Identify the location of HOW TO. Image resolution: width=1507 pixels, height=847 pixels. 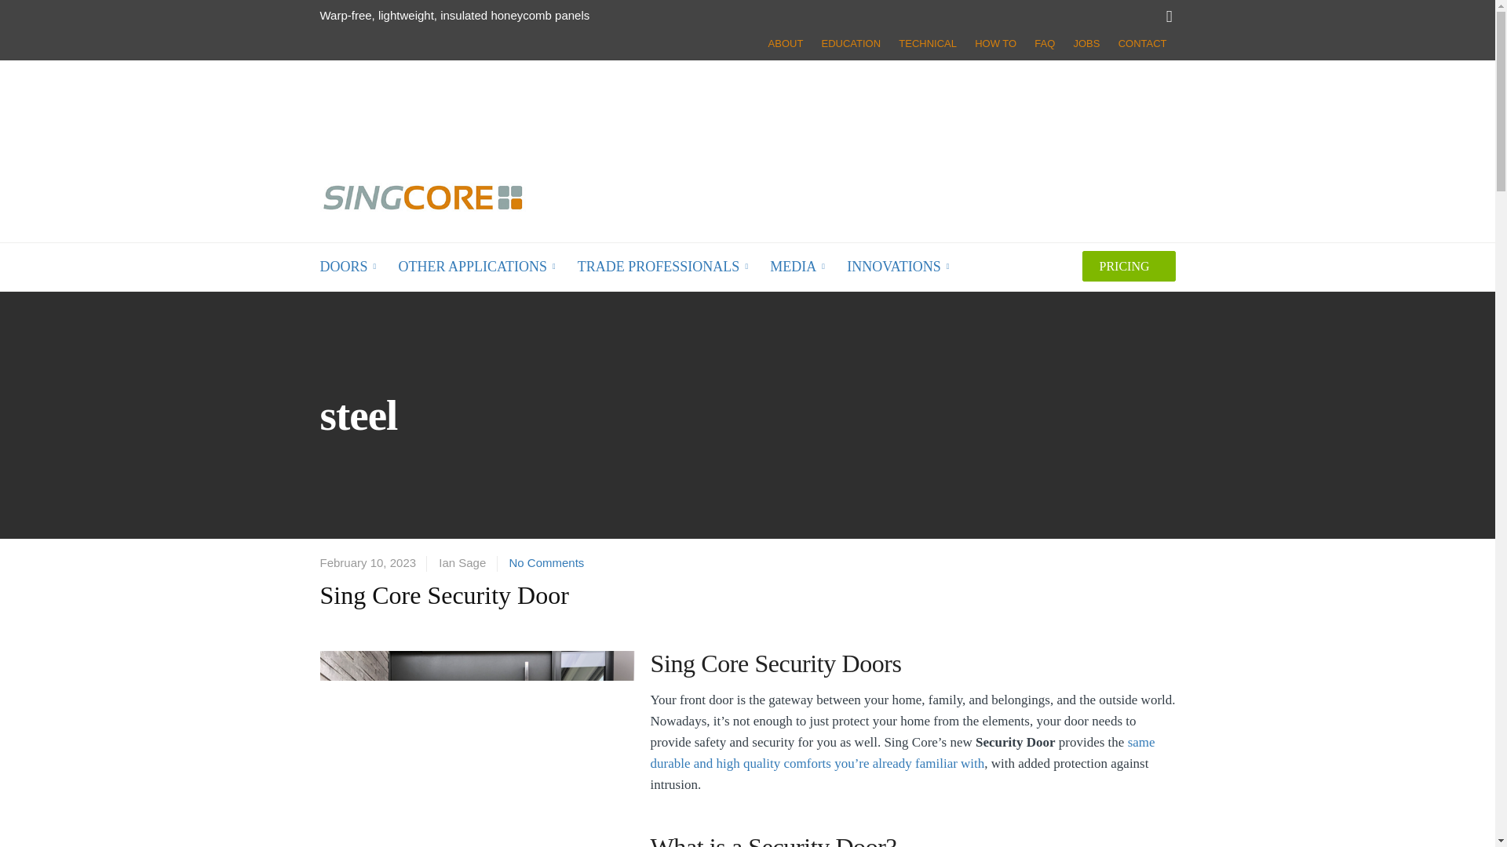
(995, 42).